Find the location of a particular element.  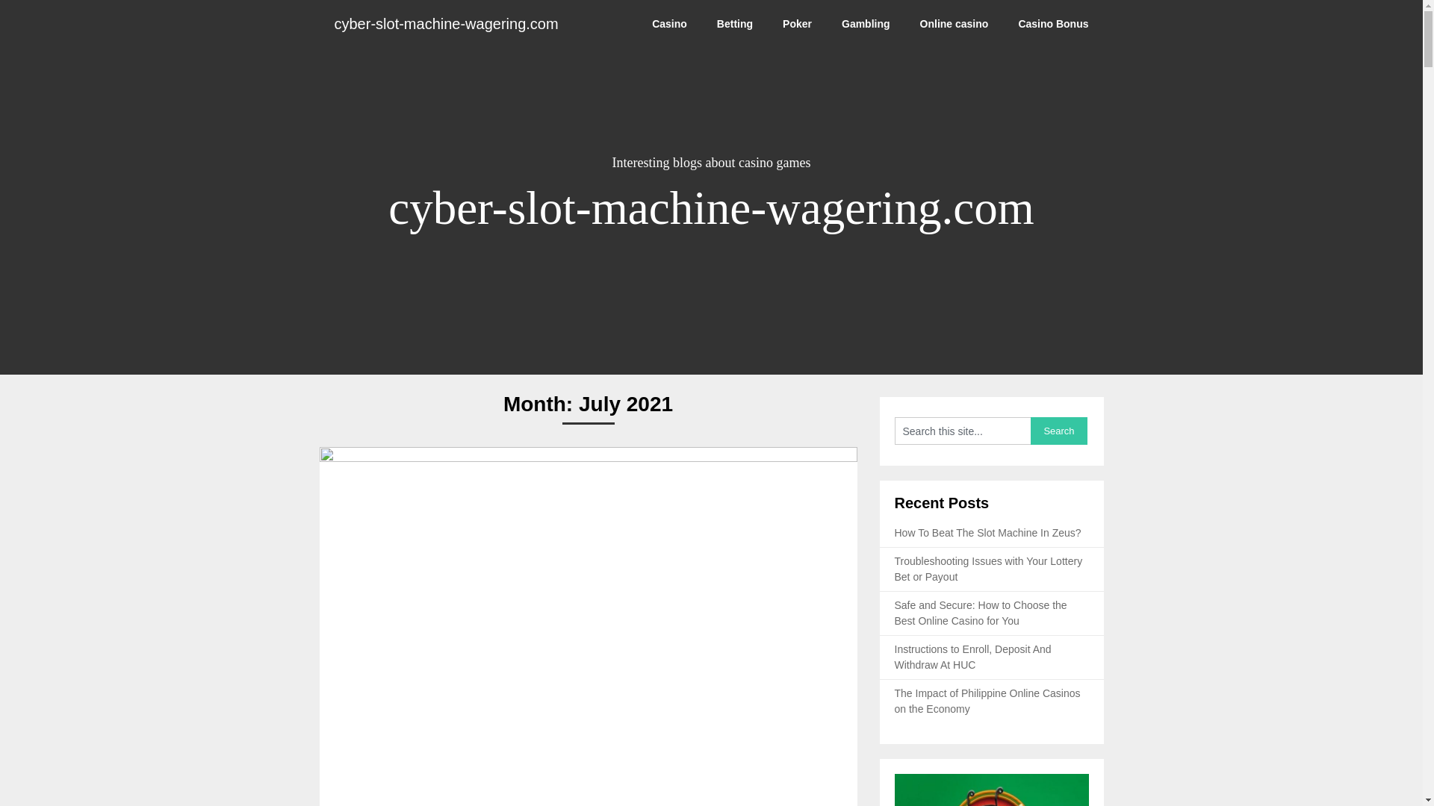

Poker is located at coordinates (797, 24).